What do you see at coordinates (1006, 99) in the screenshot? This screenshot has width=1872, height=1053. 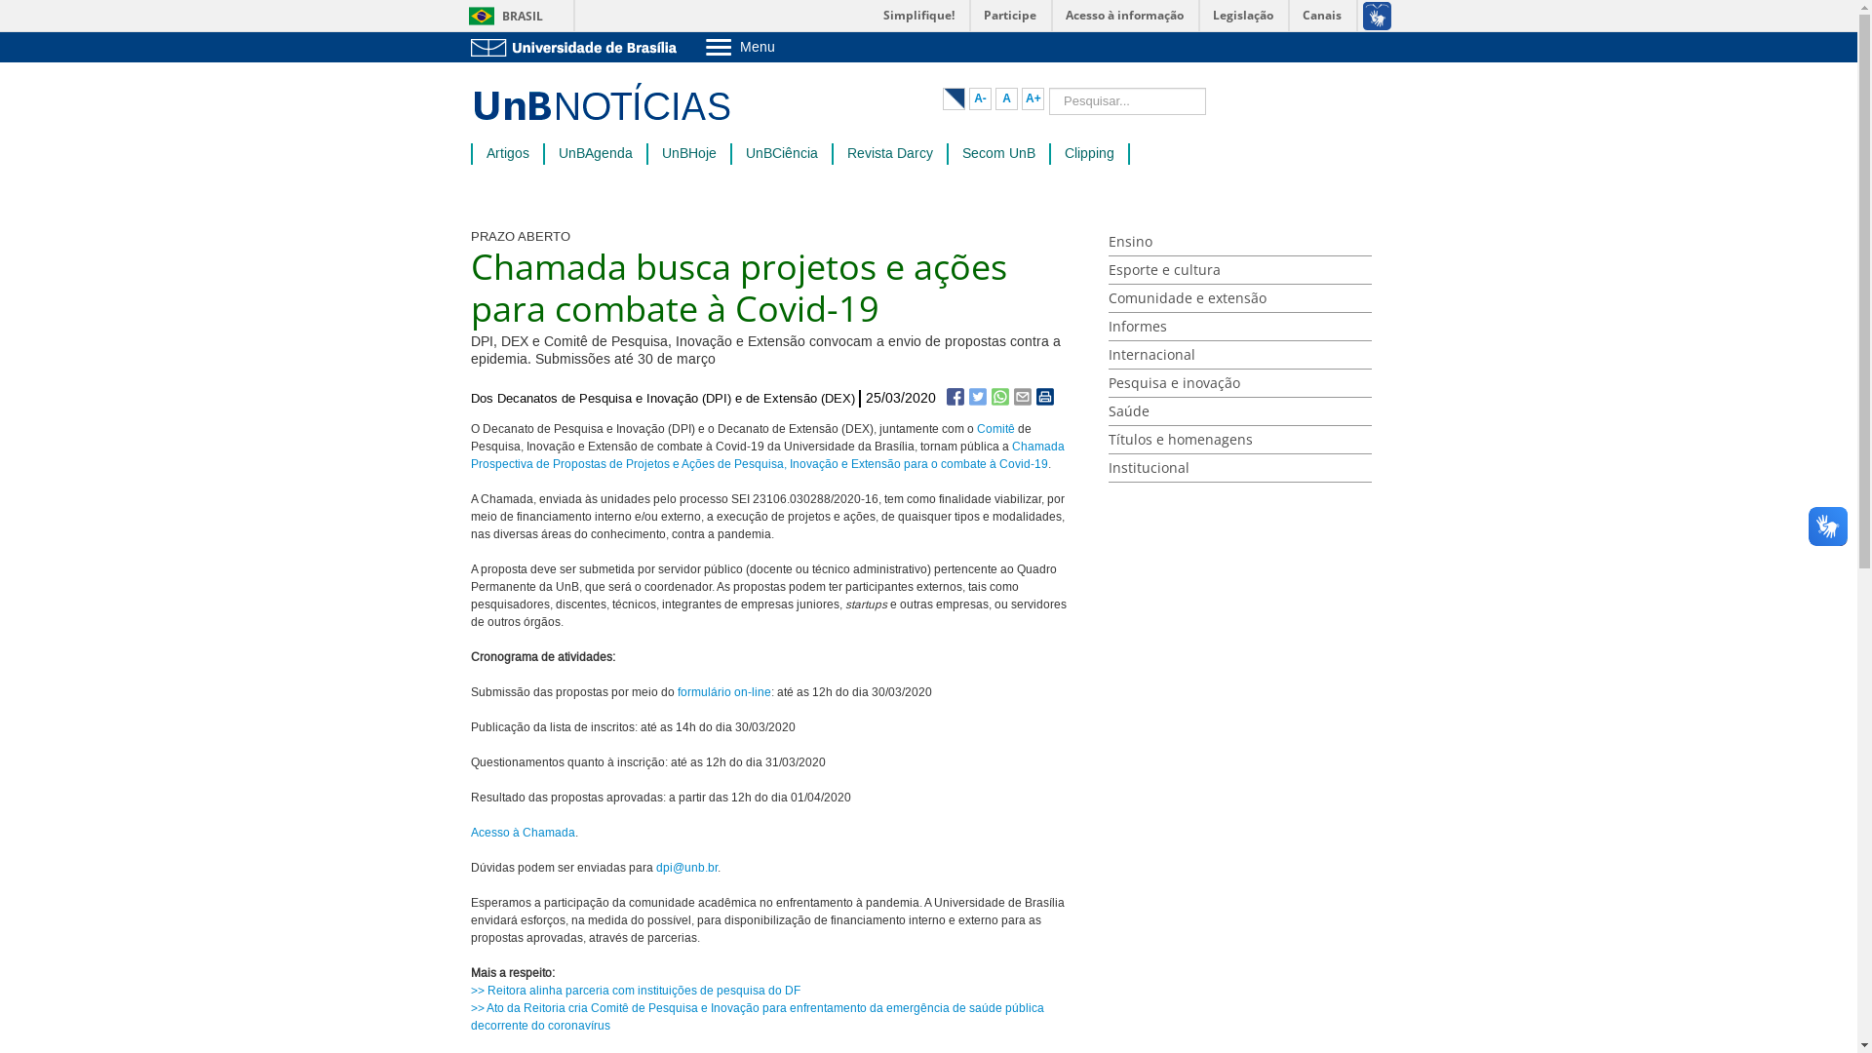 I see `A` at bounding box center [1006, 99].